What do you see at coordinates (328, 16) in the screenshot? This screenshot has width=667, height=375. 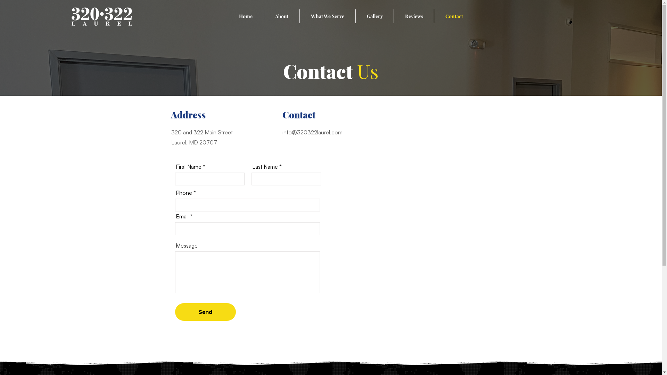 I see `What We Serve` at bounding box center [328, 16].